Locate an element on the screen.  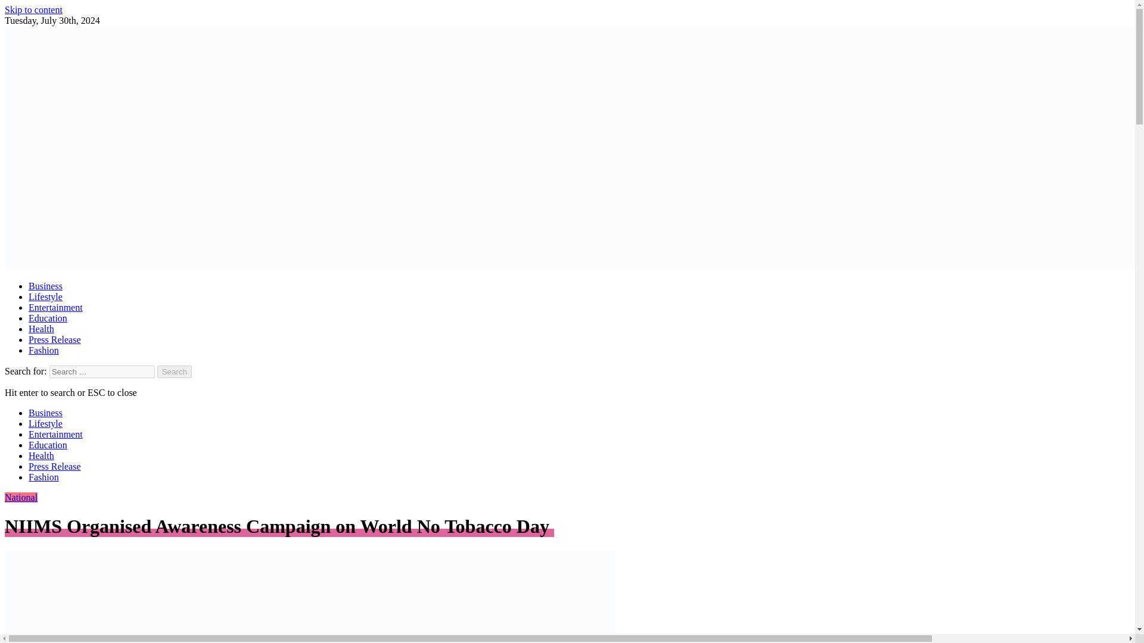
Business is located at coordinates (45, 413).